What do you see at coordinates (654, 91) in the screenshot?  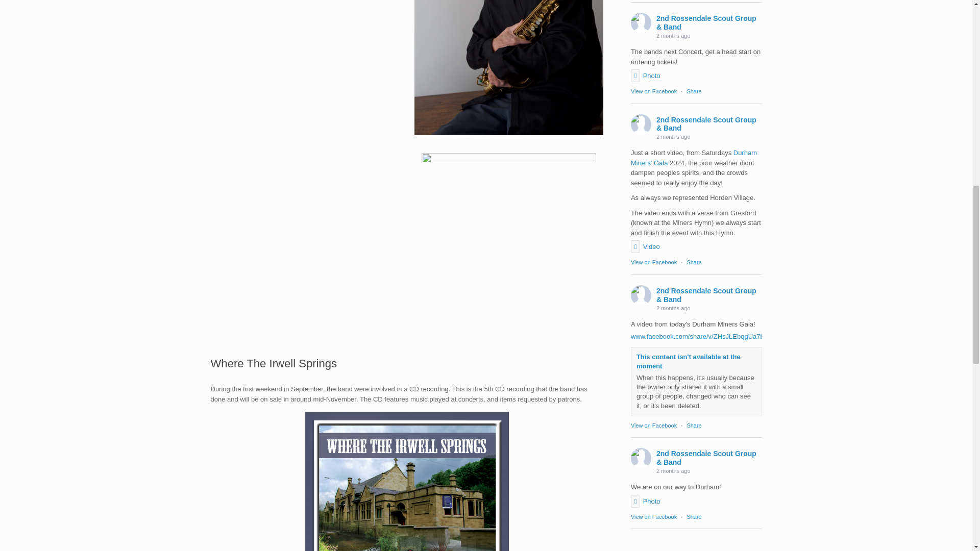 I see `View on Facebook` at bounding box center [654, 91].